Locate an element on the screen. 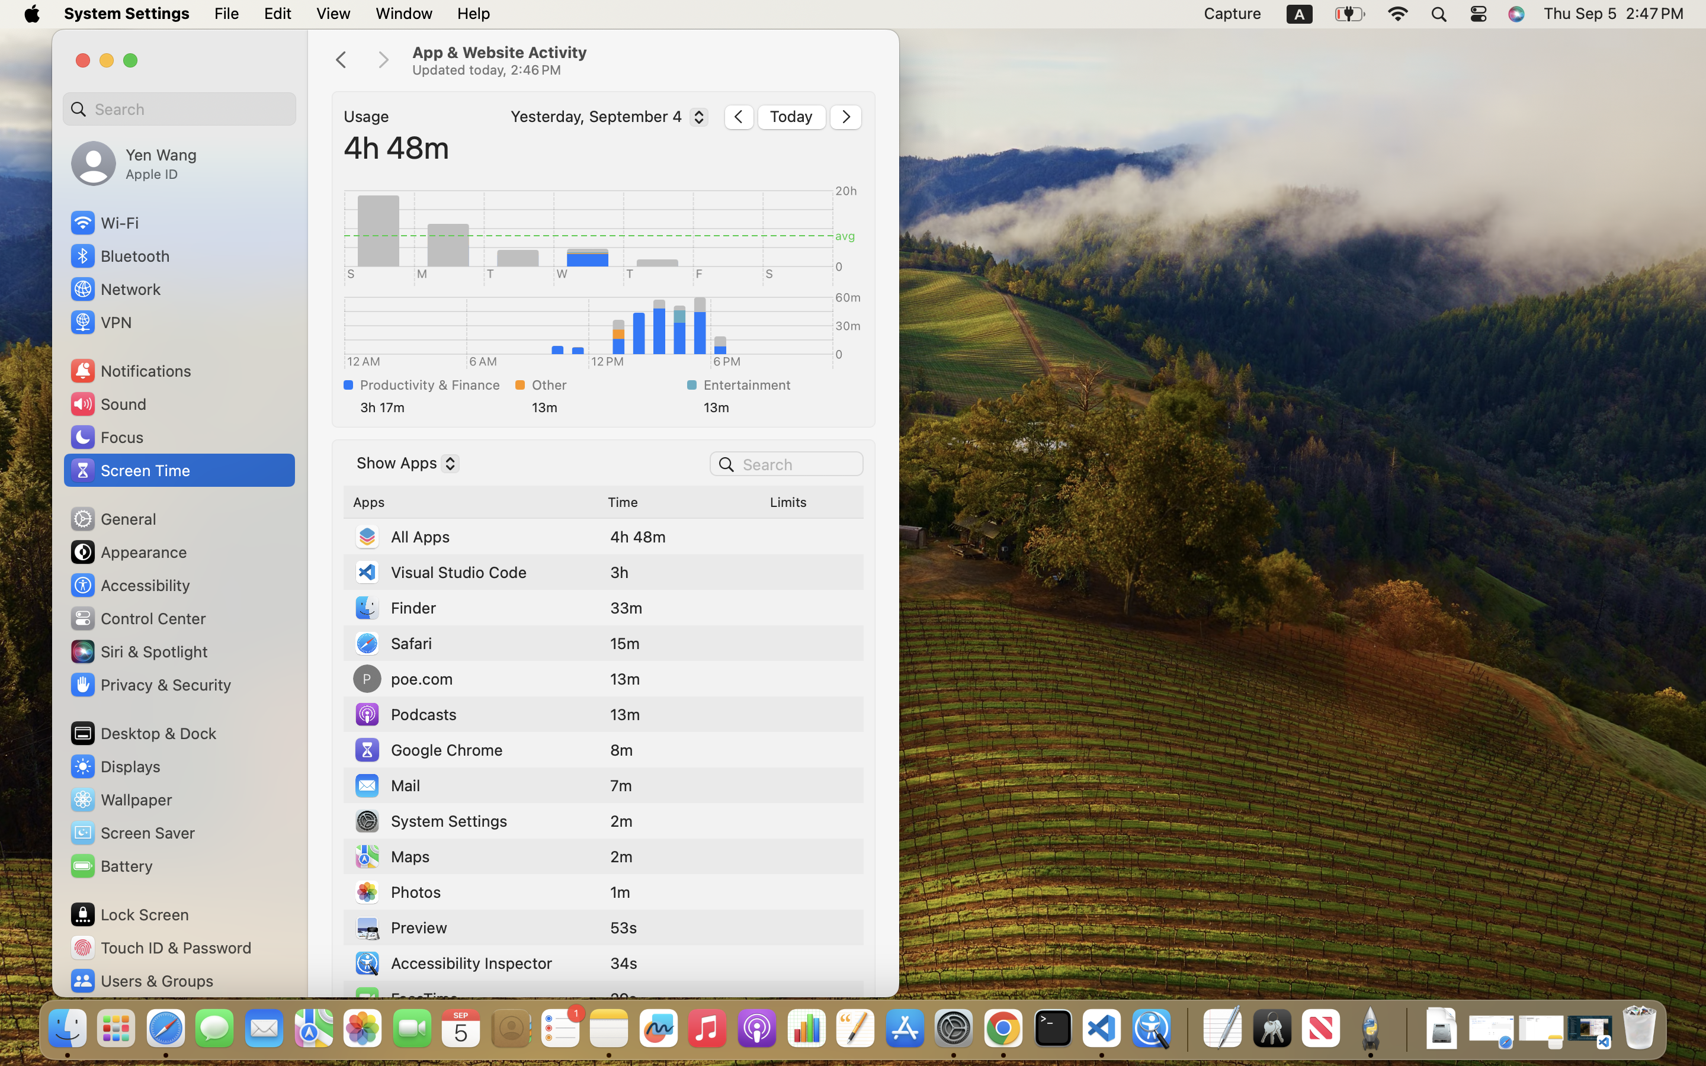 This screenshot has width=1706, height=1066. Mail is located at coordinates (387, 785).